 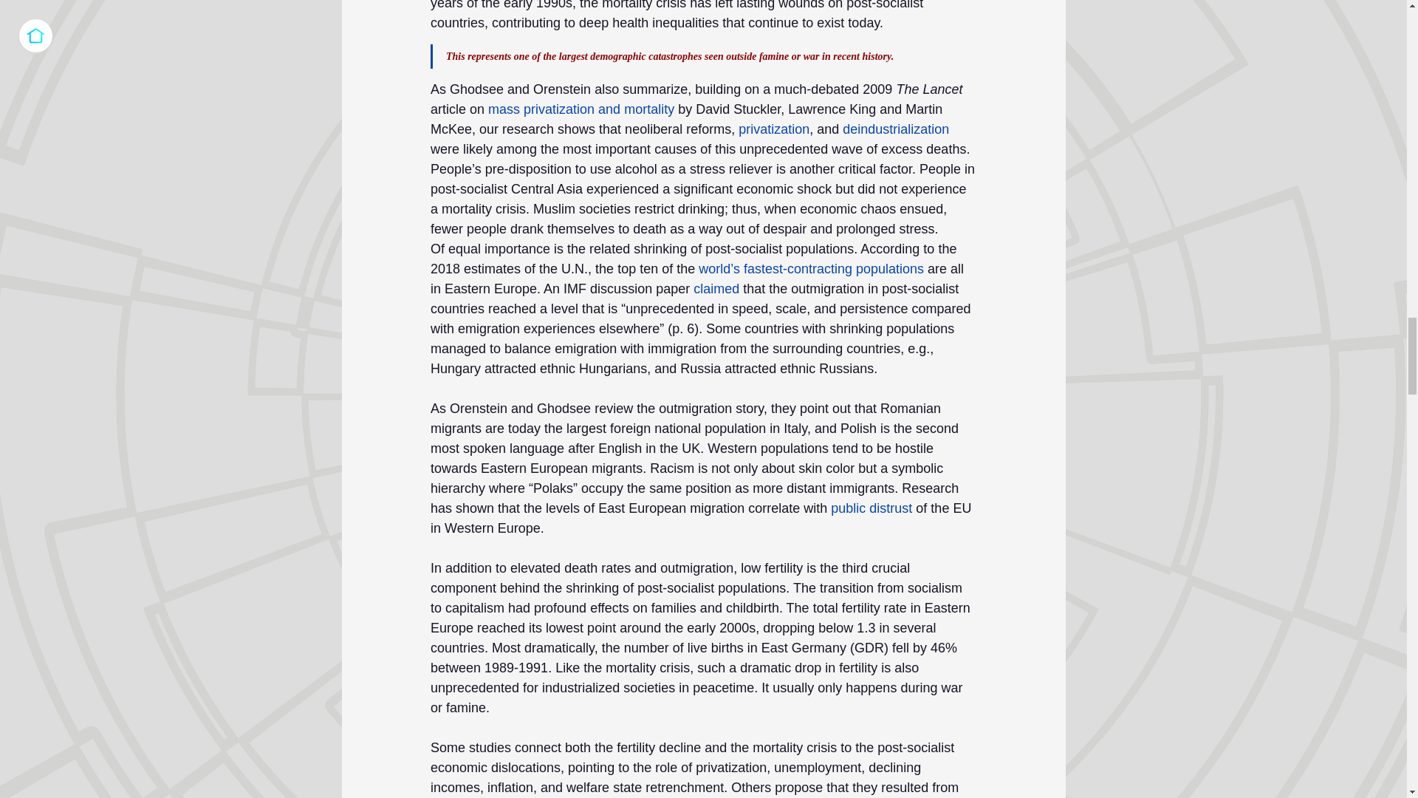 I want to click on privatization, so click(x=774, y=129).